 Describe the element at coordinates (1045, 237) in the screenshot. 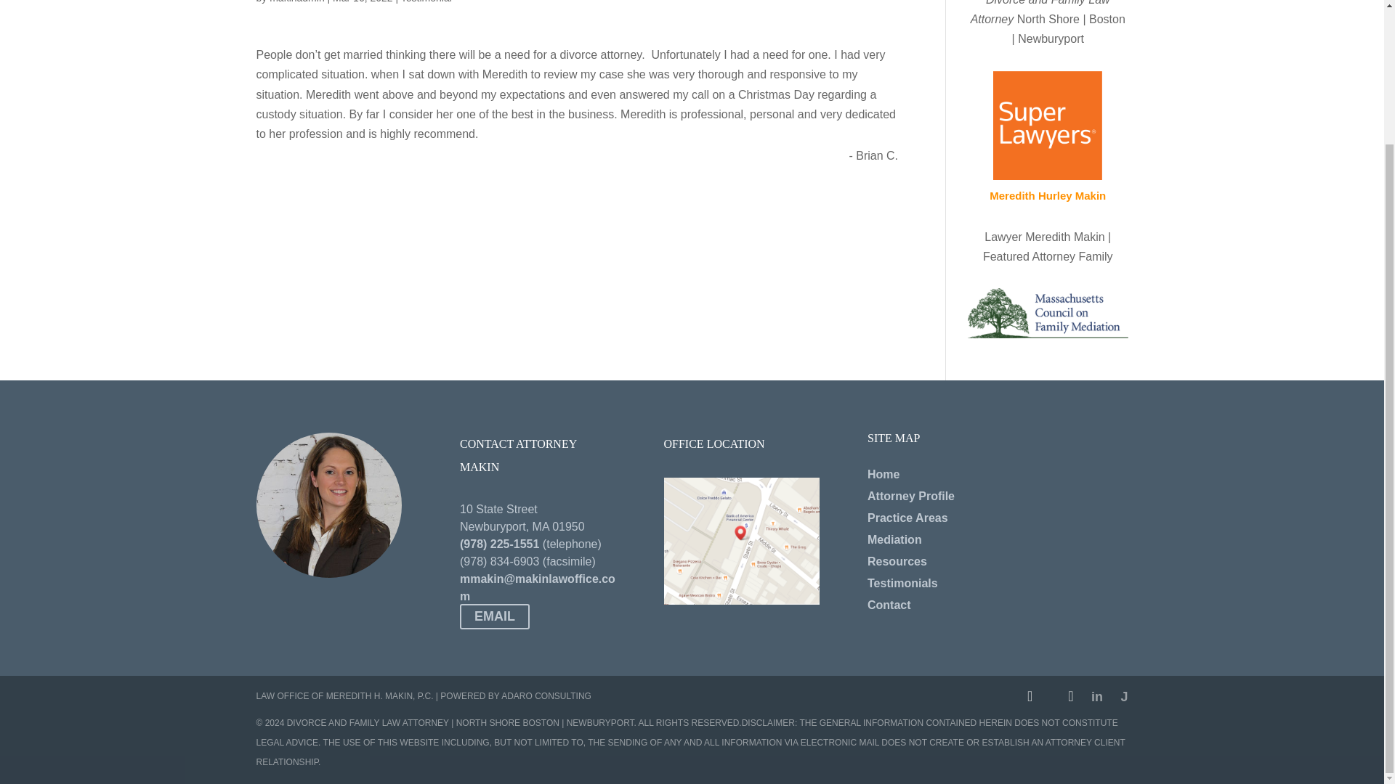

I see `Lawyer Meredith Makin` at that location.